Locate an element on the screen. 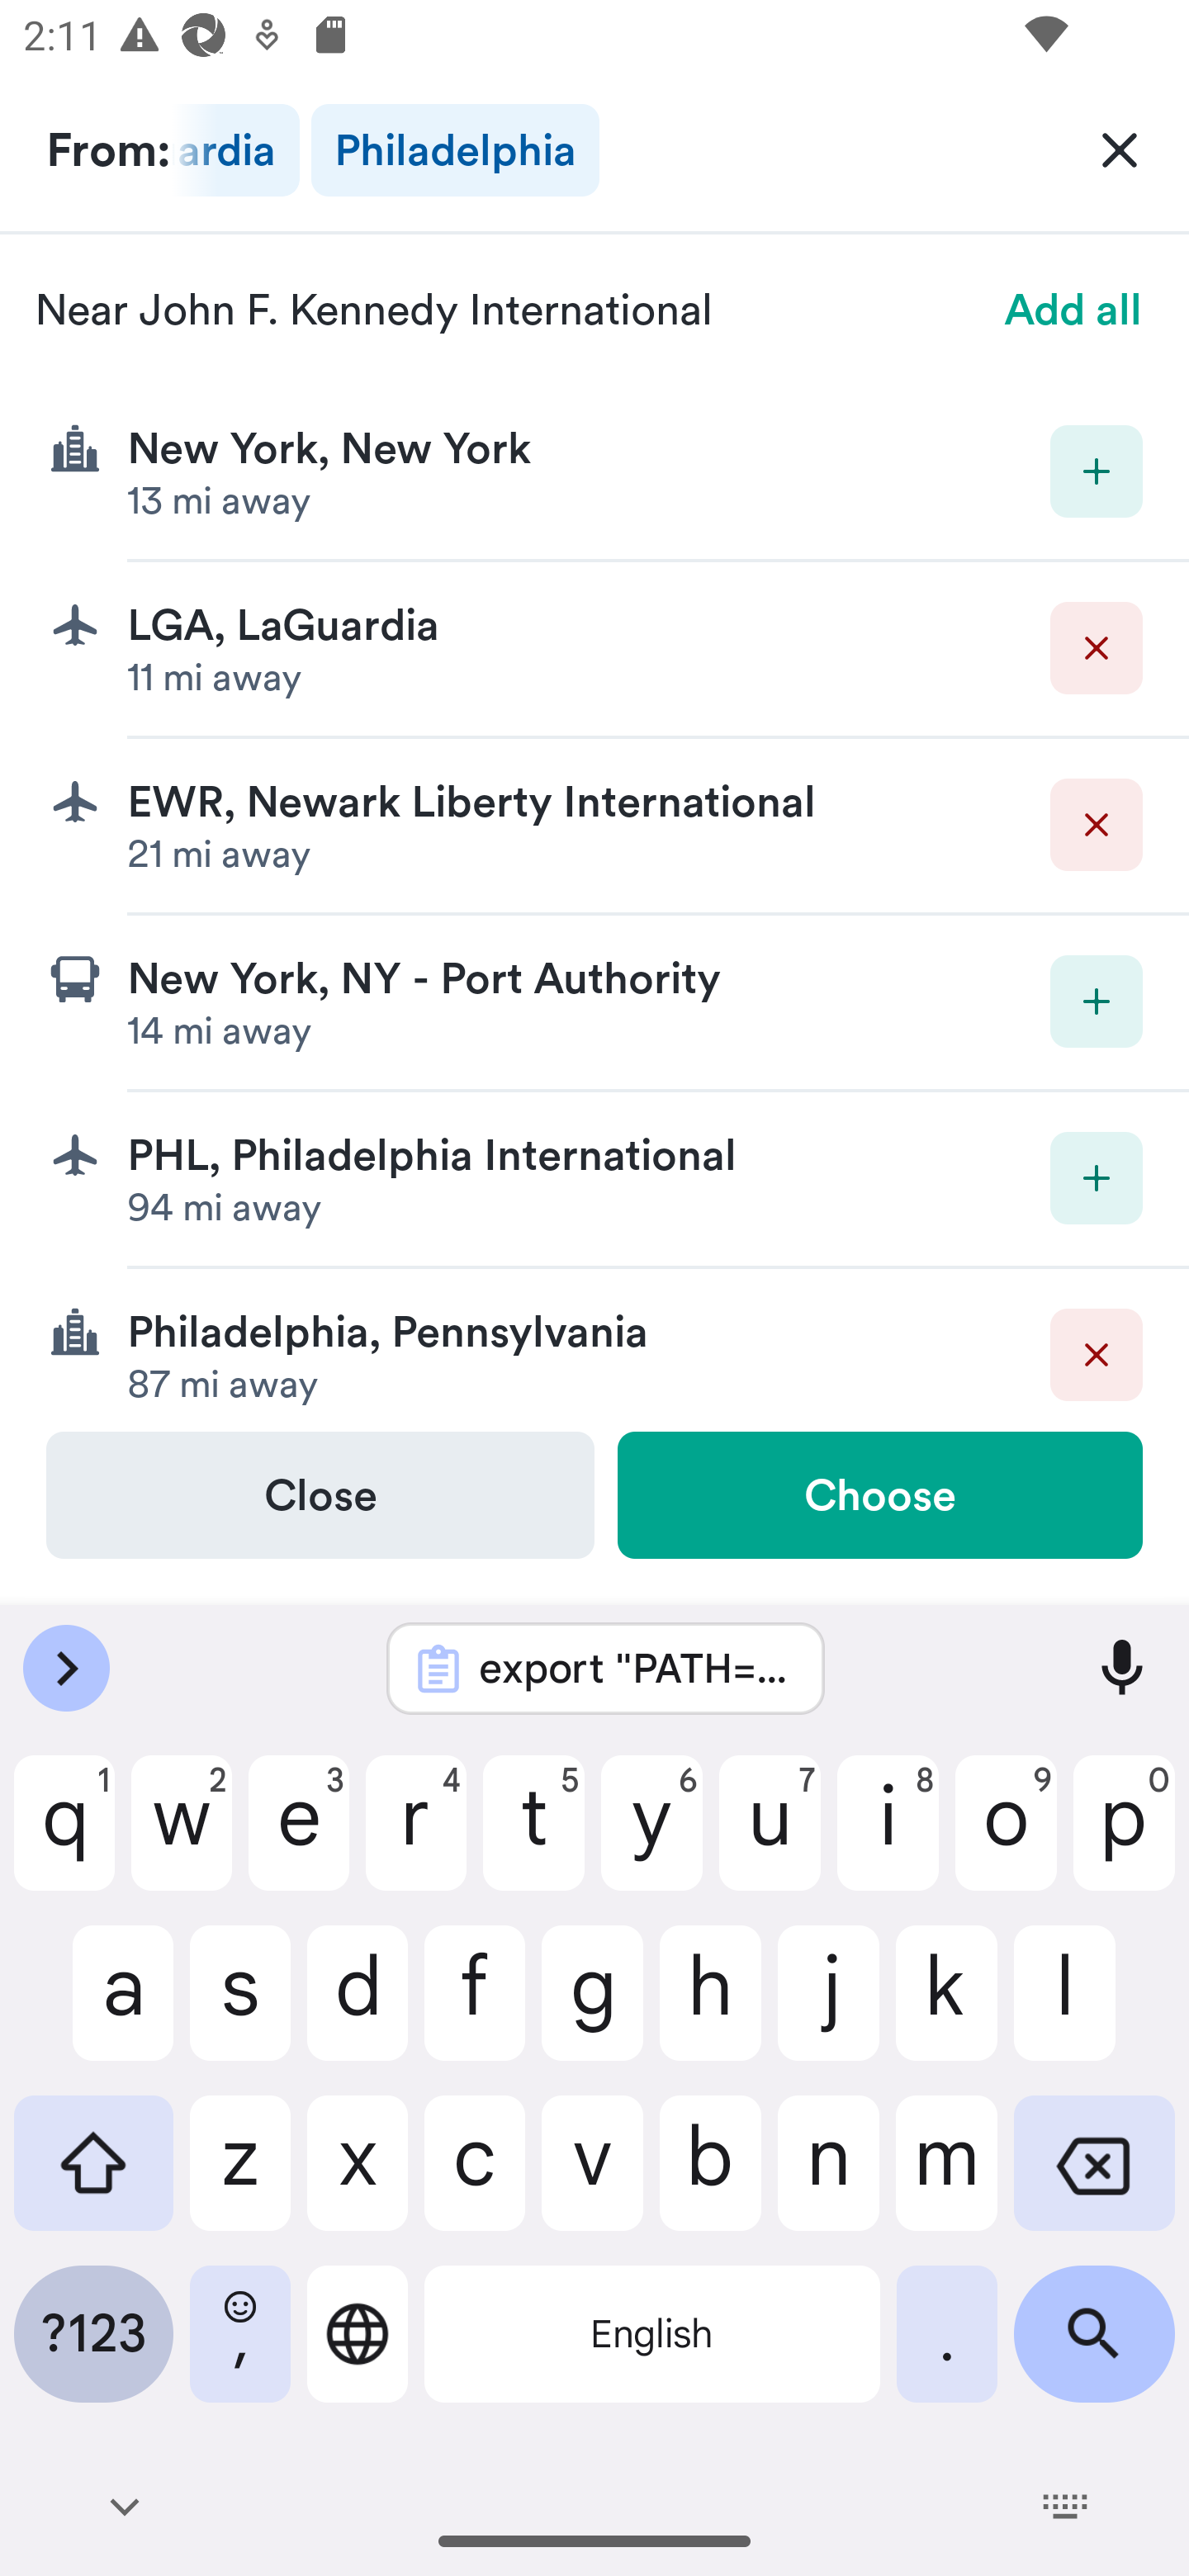 The height and width of the screenshot is (2576, 1189). Philadelphia is located at coordinates (455, 150).